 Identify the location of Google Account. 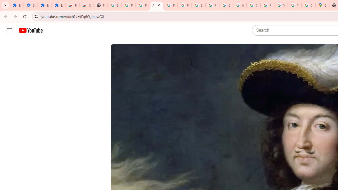
(240, 5).